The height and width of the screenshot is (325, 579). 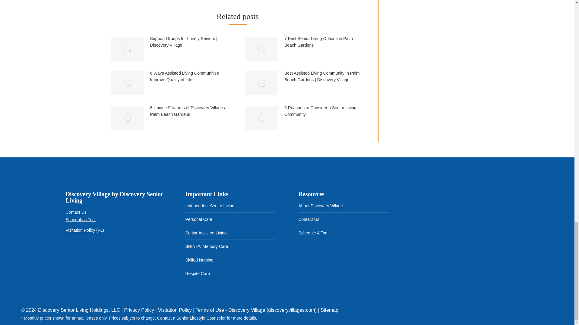 What do you see at coordinates (457, 225) in the screenshot?
I see `Discovery Map` at bounding box center [457, 225].